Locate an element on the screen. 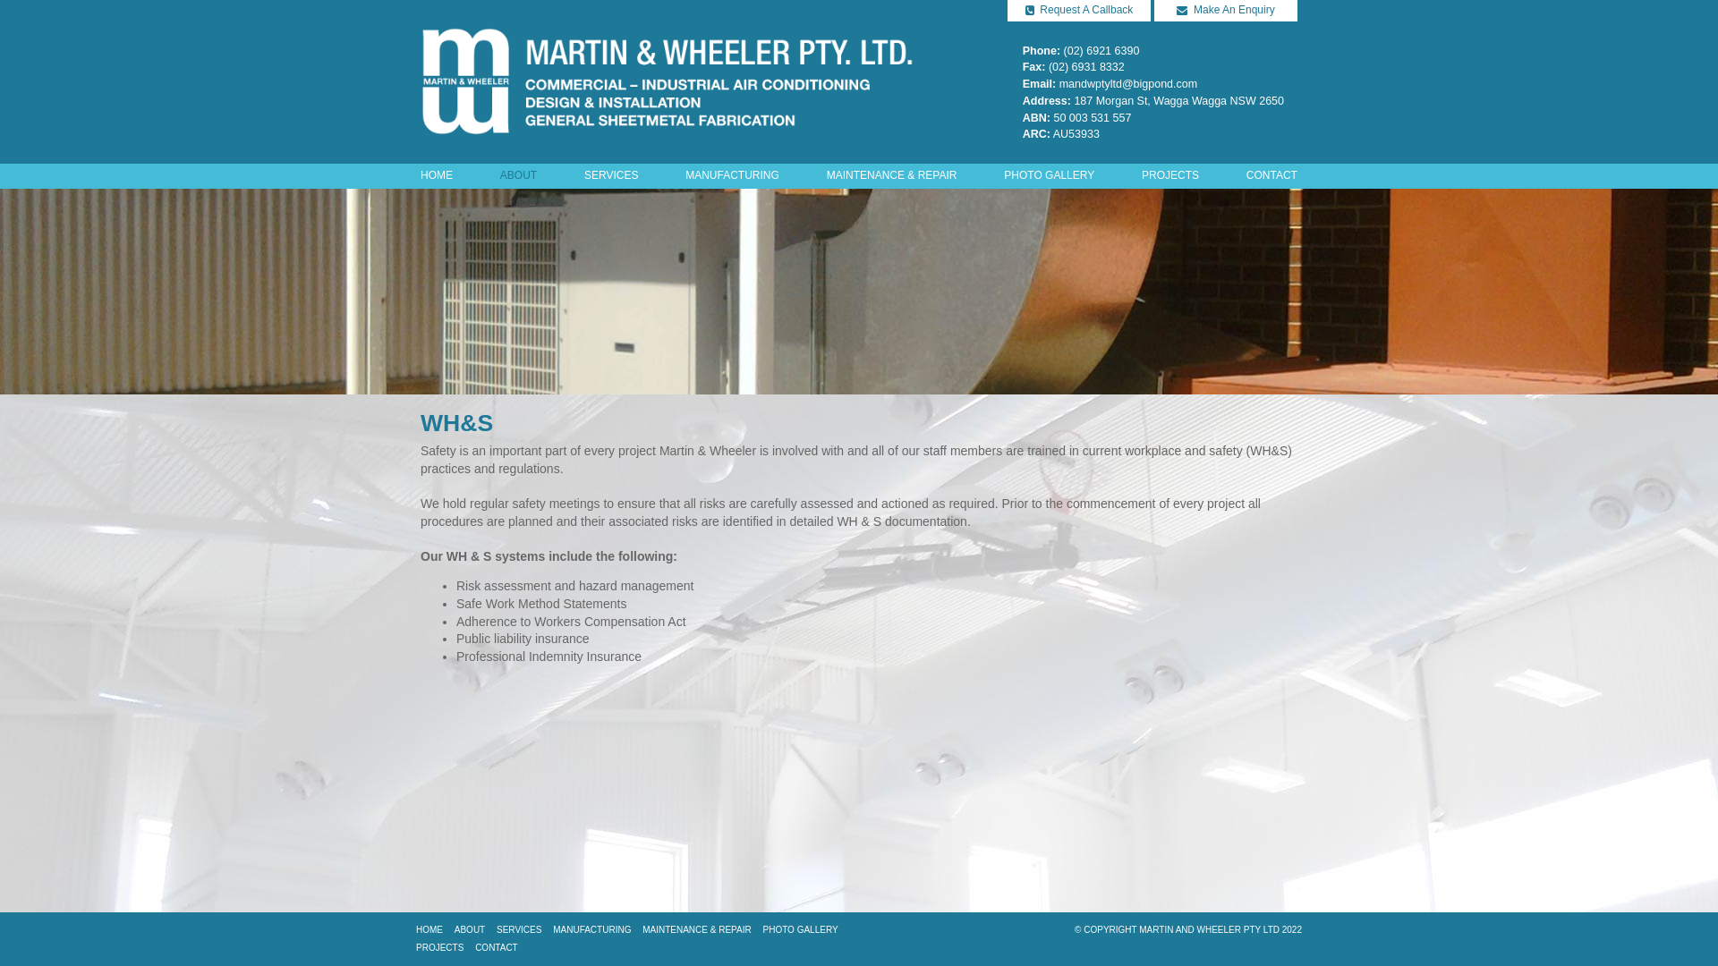  PROJECTS is located at coordinates (440, 948).